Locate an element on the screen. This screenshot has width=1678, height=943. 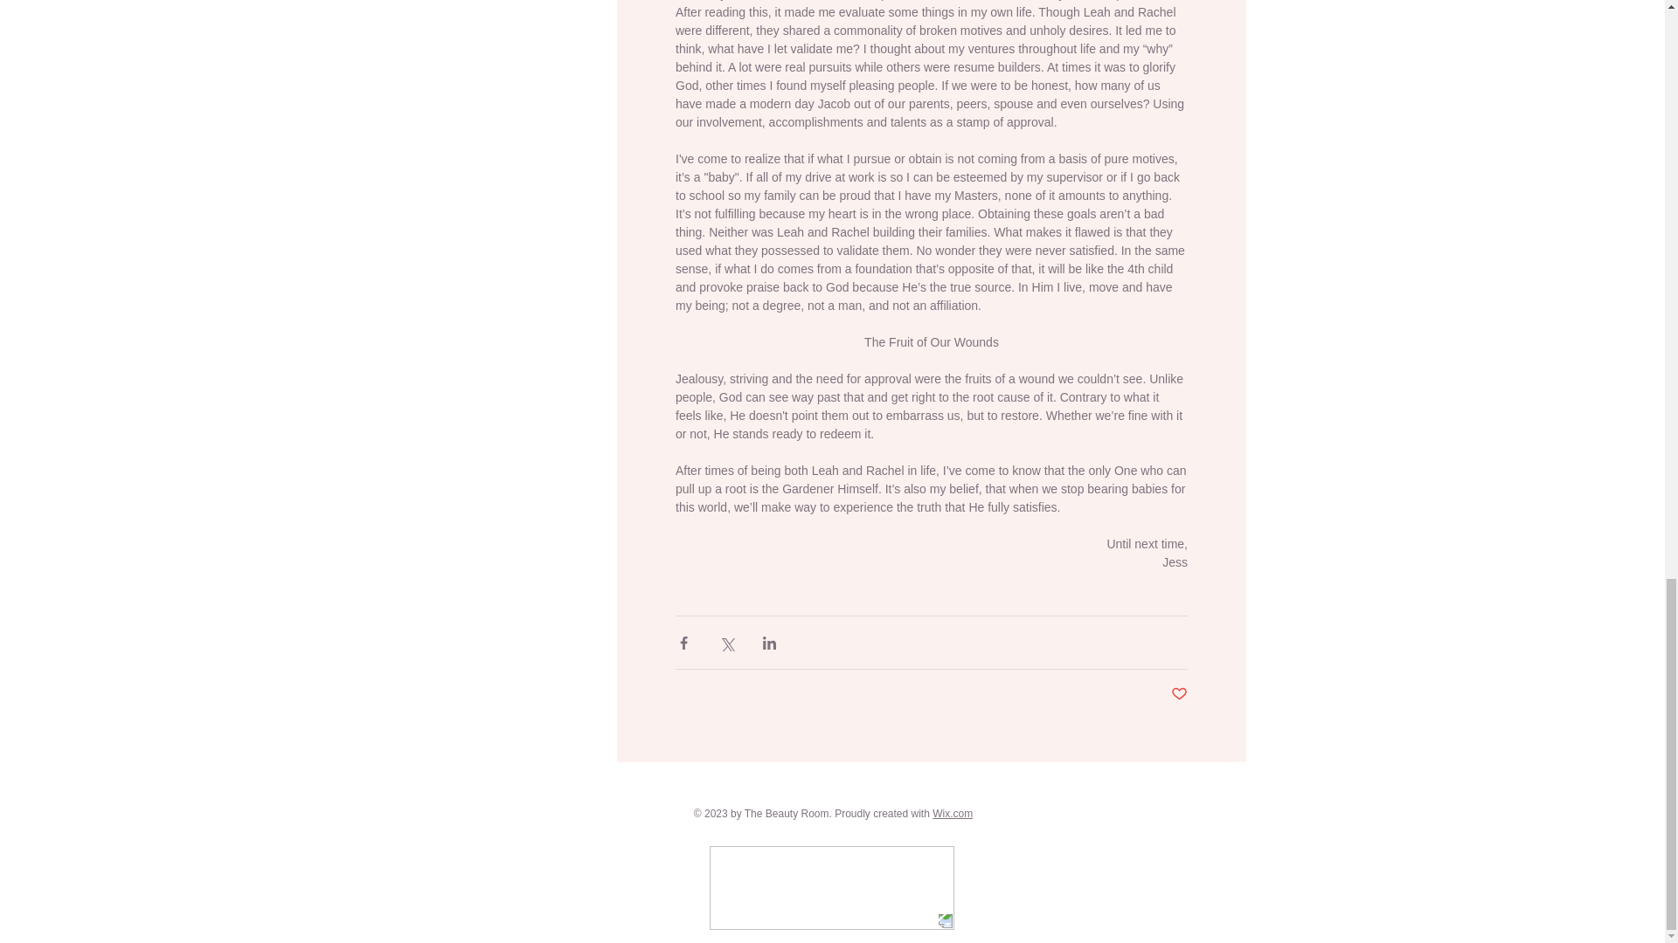
Wix.com is located at coordinates (953, 813).